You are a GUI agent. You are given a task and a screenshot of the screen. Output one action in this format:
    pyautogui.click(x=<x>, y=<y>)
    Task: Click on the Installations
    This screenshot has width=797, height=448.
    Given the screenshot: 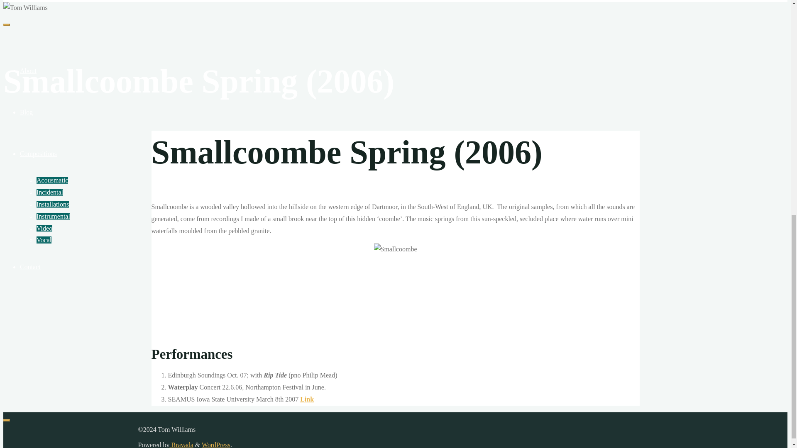 What is the action you would take?
    pyautogui.click(x=52, y=204)
    